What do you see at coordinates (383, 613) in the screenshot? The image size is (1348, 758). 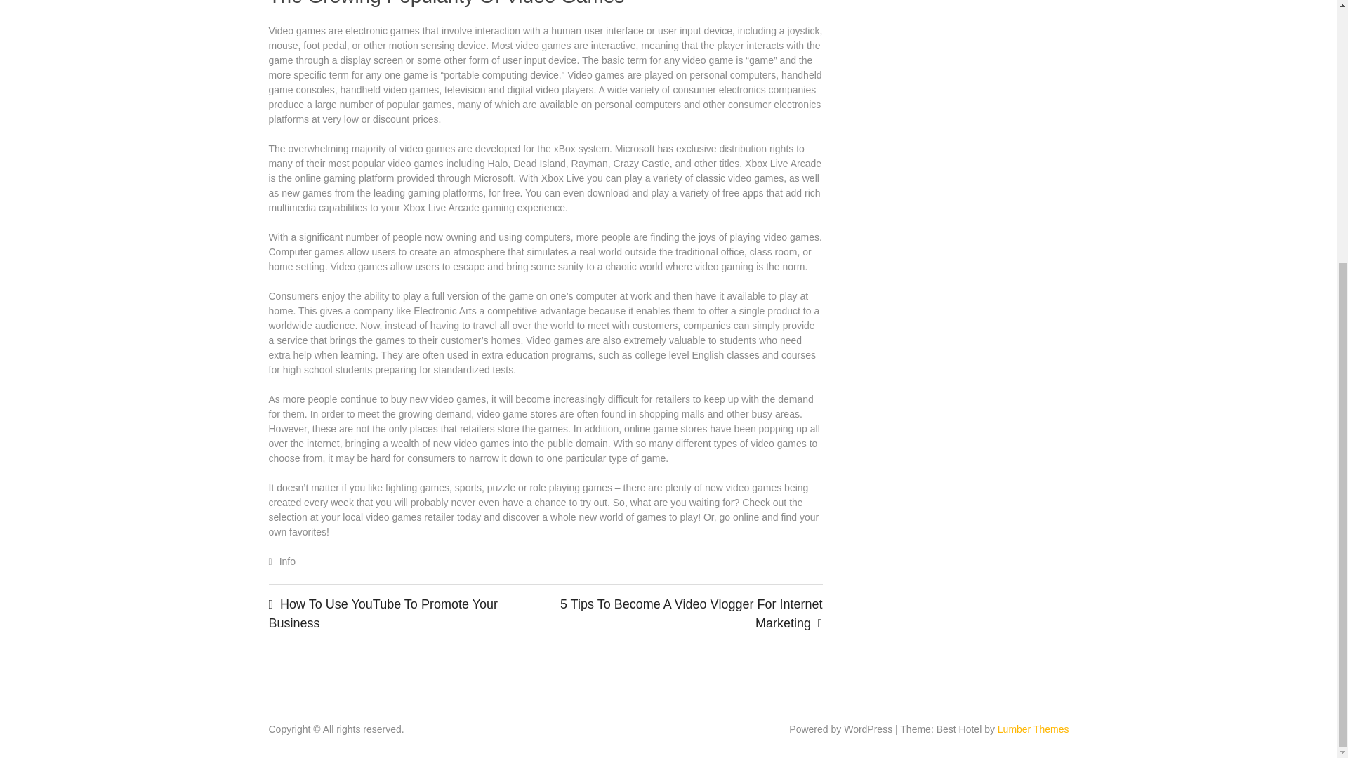 I see `How To Use YouTube To Promote Your Business` at bounding box center [383, 613].